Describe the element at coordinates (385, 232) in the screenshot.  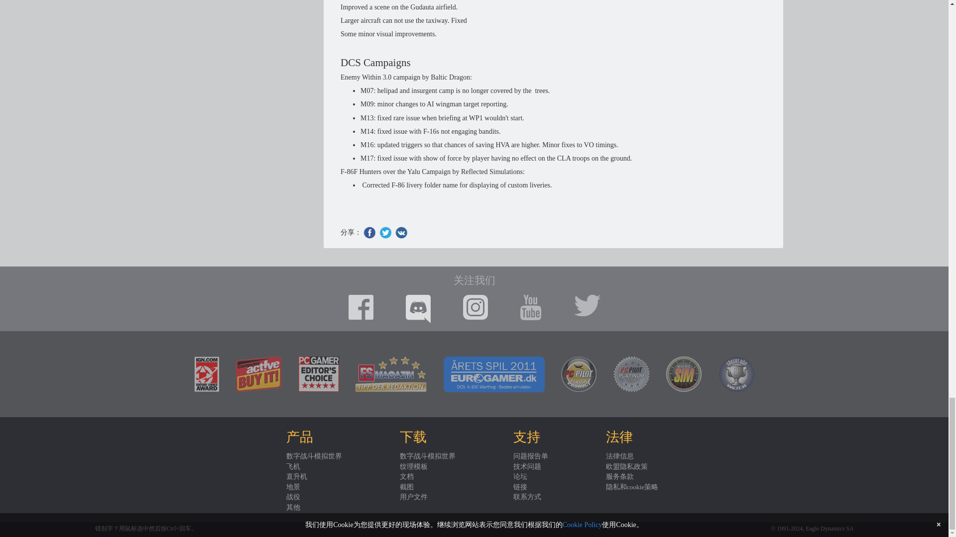
I see `Twitter` at that location.